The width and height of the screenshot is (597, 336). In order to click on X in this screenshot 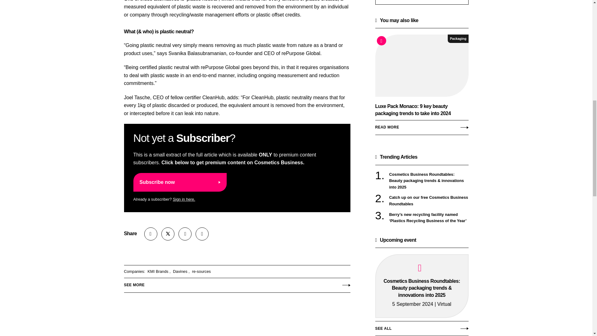, I will do `click(168, 234)`.